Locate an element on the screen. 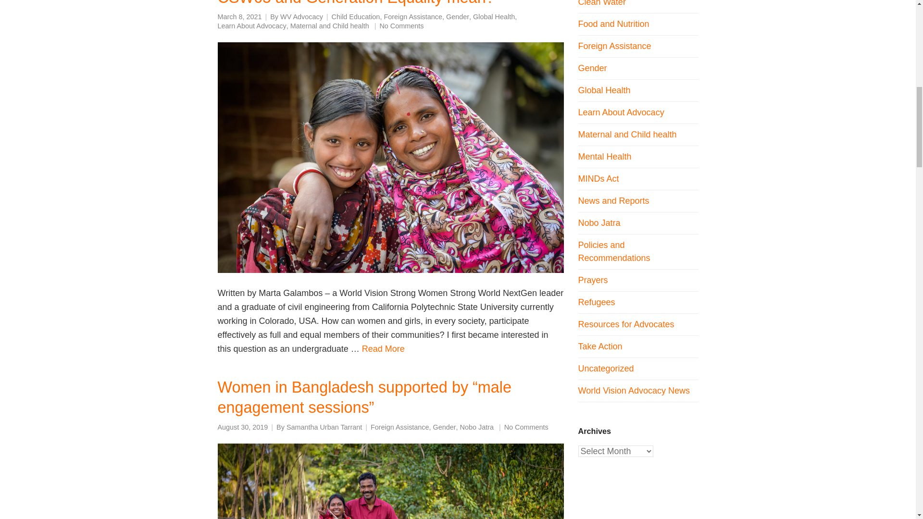  View all posts in Maternal and Child health is located at coordinates (330, 26).